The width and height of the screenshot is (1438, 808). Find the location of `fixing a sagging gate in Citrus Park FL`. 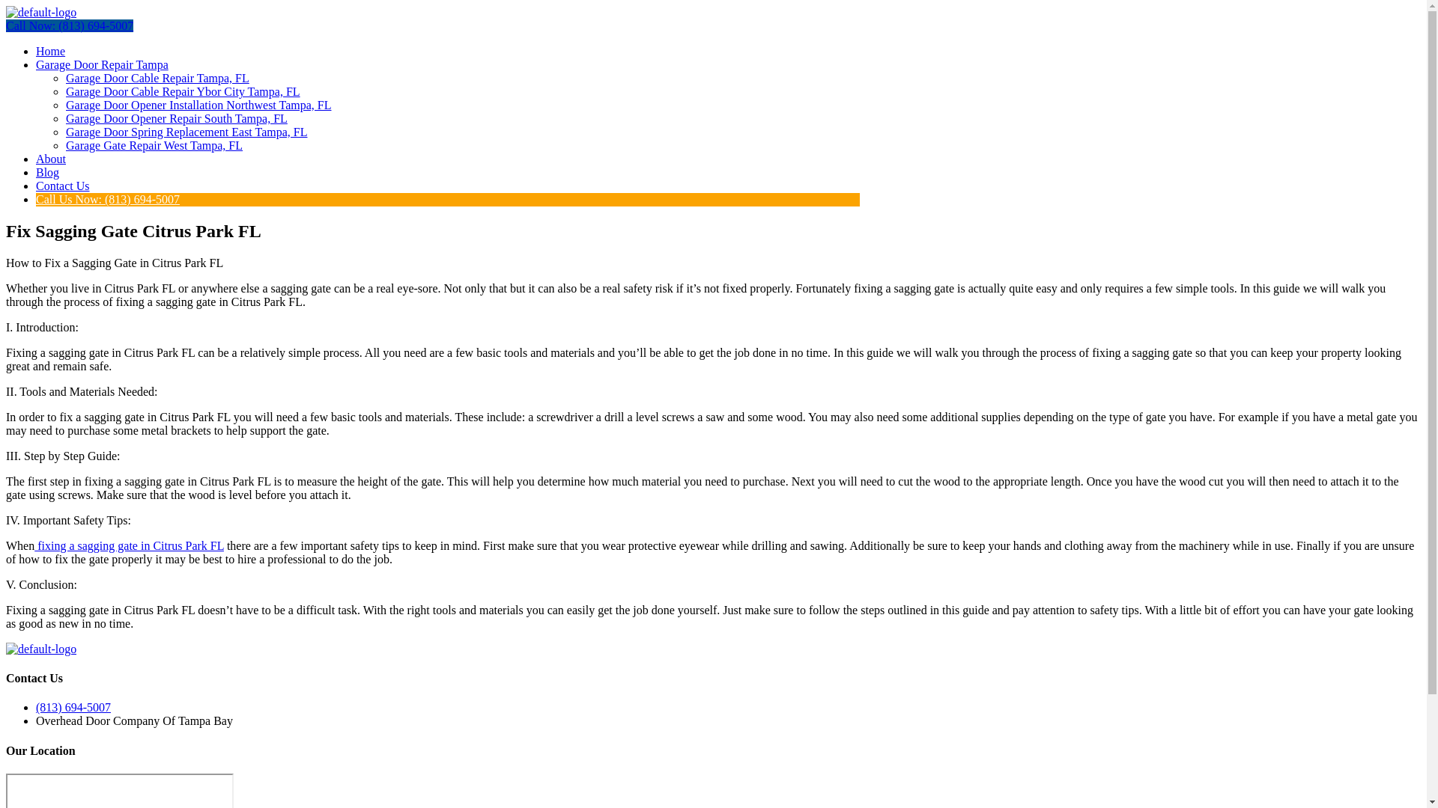

fixing a sagging gate in Citrus Park FL is located at coordinates (129, 545).